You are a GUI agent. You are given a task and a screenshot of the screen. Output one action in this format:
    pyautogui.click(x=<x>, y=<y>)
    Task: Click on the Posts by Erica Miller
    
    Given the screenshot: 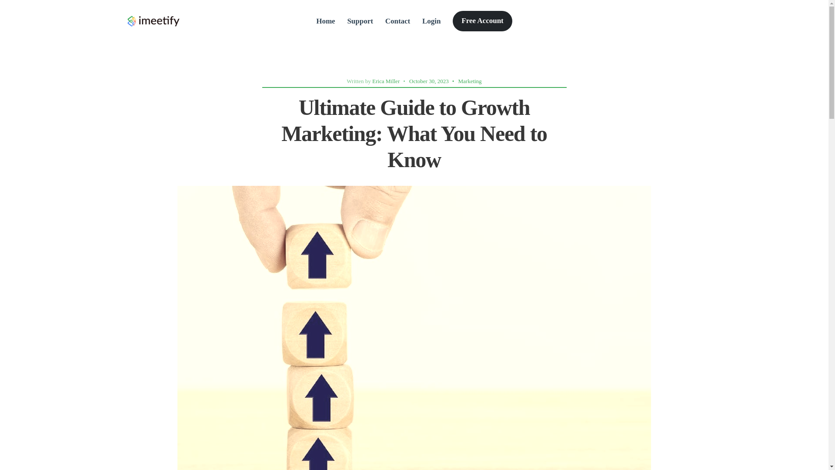 What is the action you would take?
    pyautogui.click(x=386, y=81)
    